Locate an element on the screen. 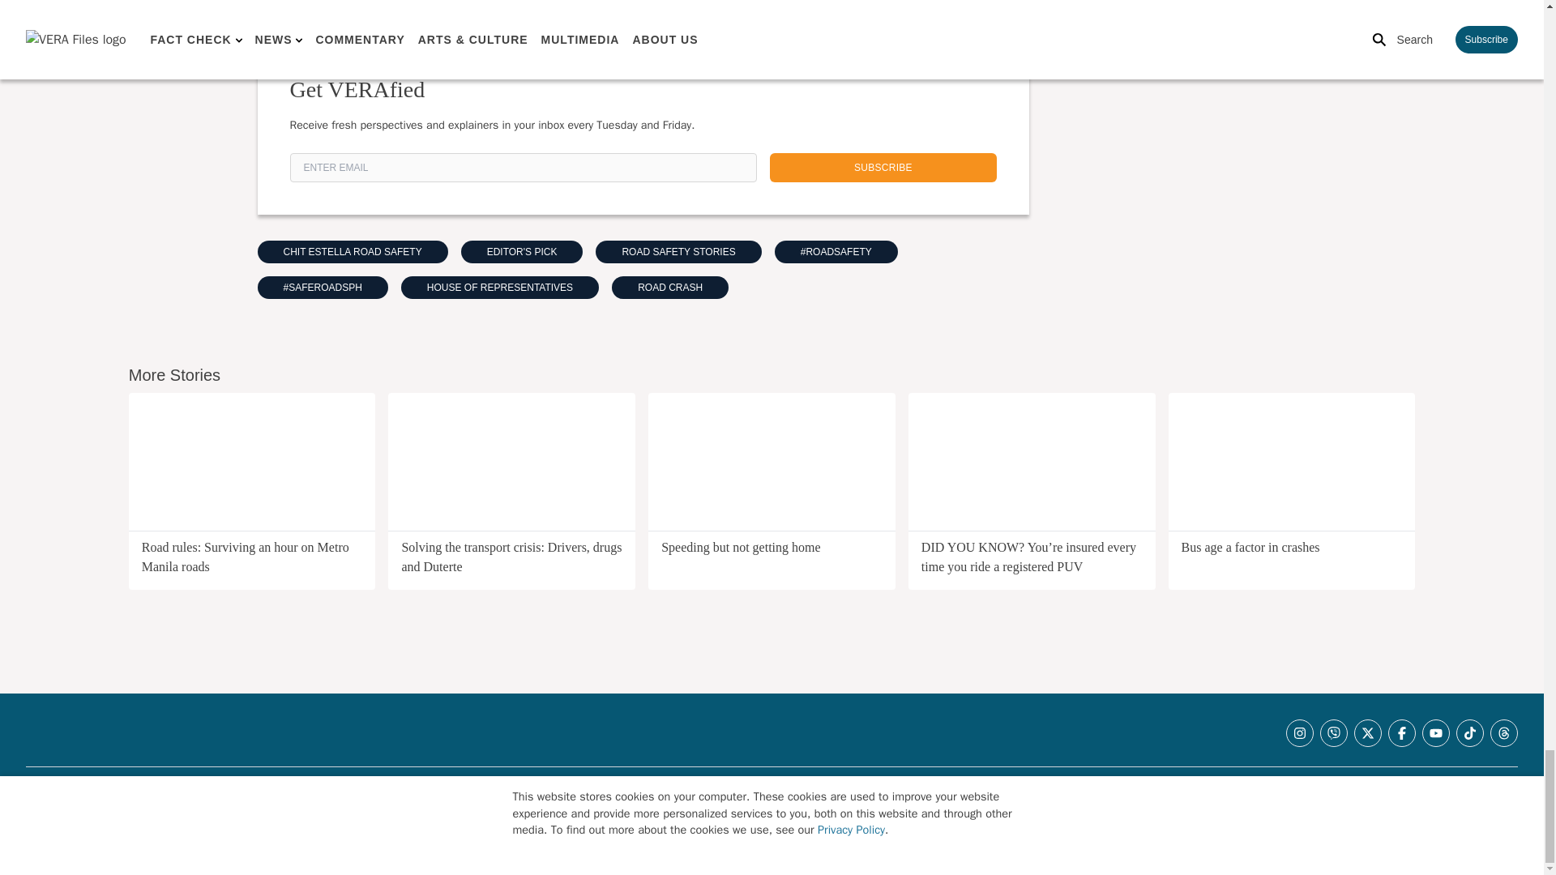 The width and height of the screenshot is (1556, 875). SUBSCRIBE is located at coordinates (883, 167).